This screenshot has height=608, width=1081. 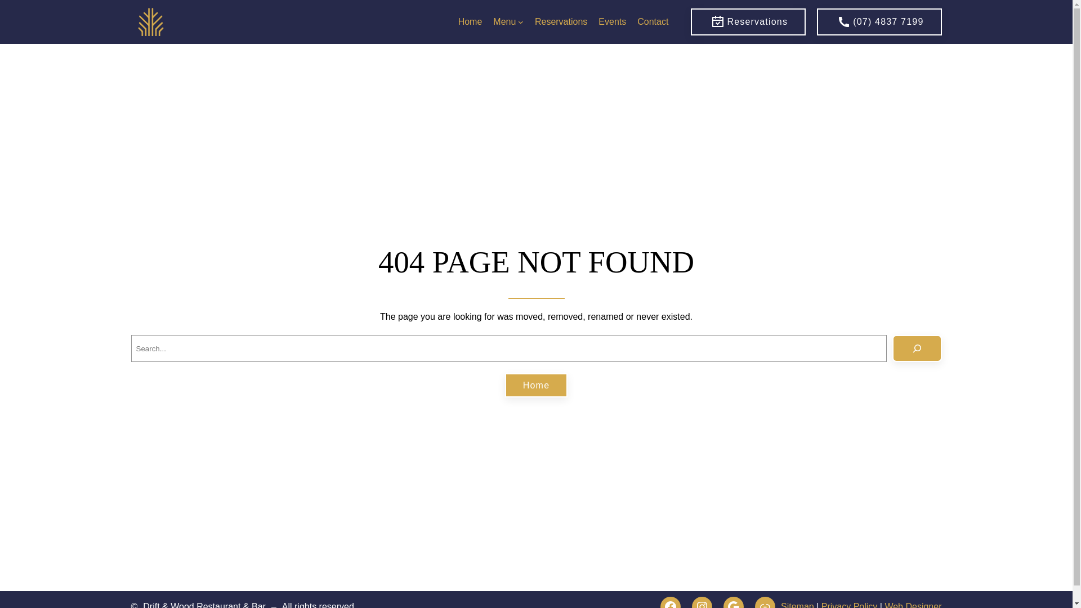 What do you see at coordinates (504, 22) in the screenshot?
I see `Menu` at bounding box center [504, 22].